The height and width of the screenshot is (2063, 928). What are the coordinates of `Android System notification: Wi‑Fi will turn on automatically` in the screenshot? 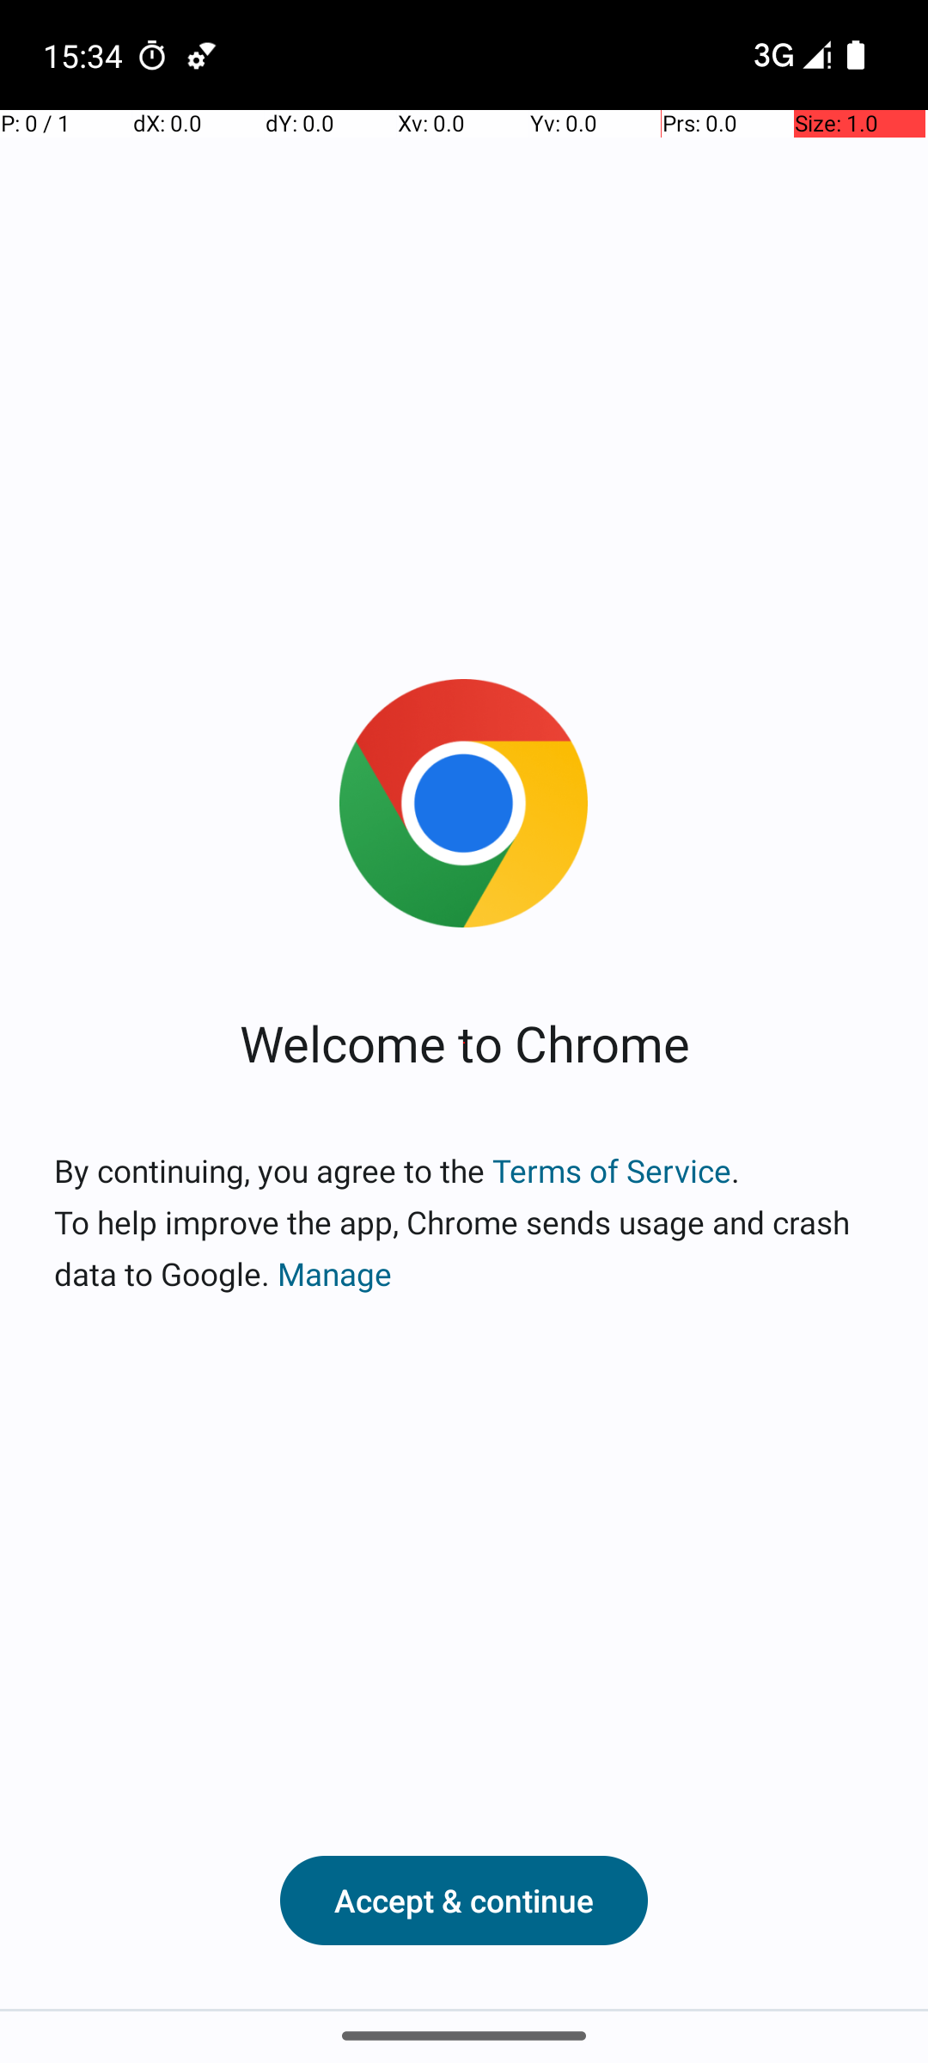 It's located at (202, 55).